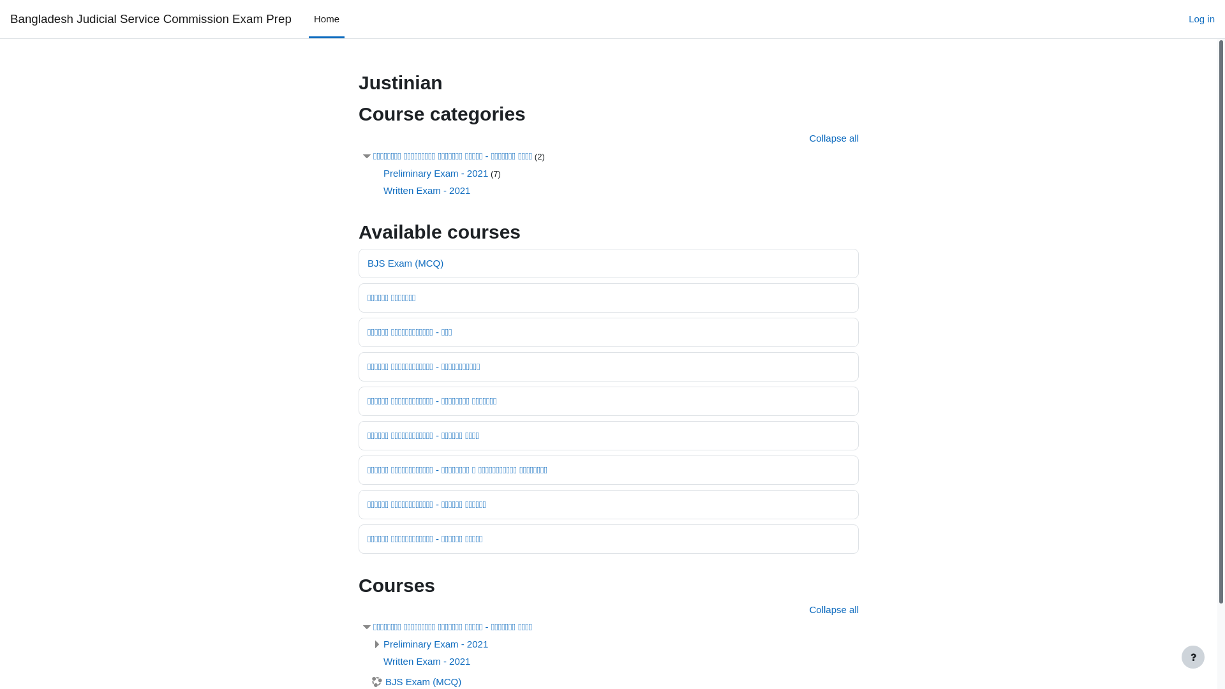 The height and width of the screenshot is (689, 1225). What do you see at coordinates (406, 263) in the screenshot?
I see `BJS Exam (MCQ)` at bounding box center [406, 263].